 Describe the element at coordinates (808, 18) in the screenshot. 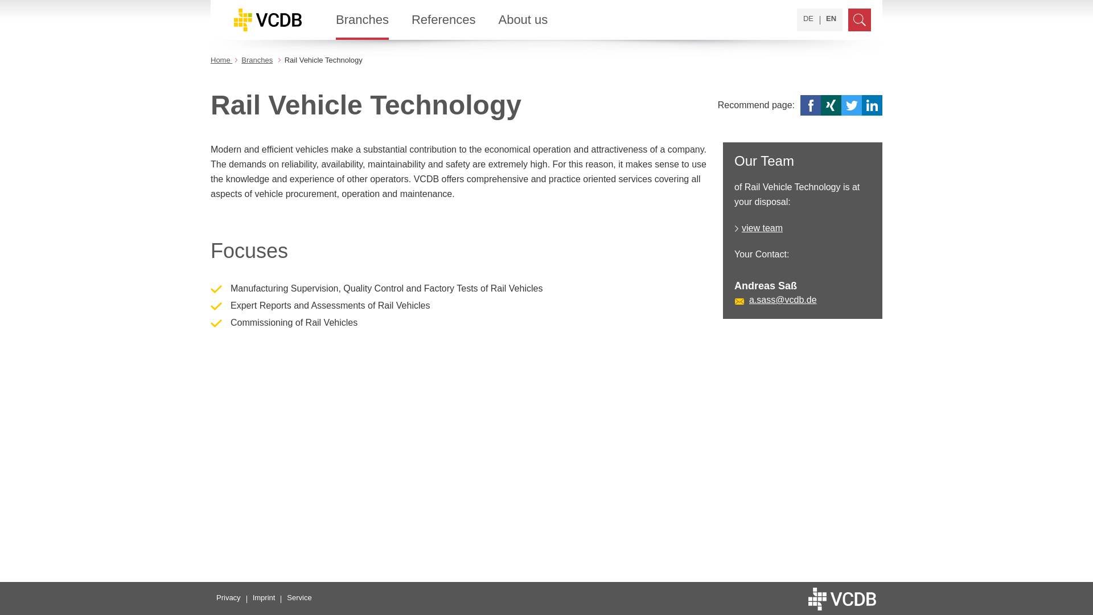

I see `Deutsch` at that location.